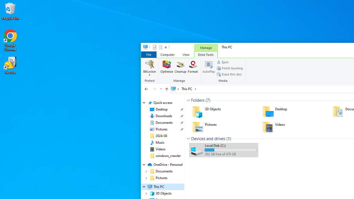  What do you see at coordinates (162, 109) in the screenshot?
I see `Desktop (pinned)` at bounding box center [162, 109].